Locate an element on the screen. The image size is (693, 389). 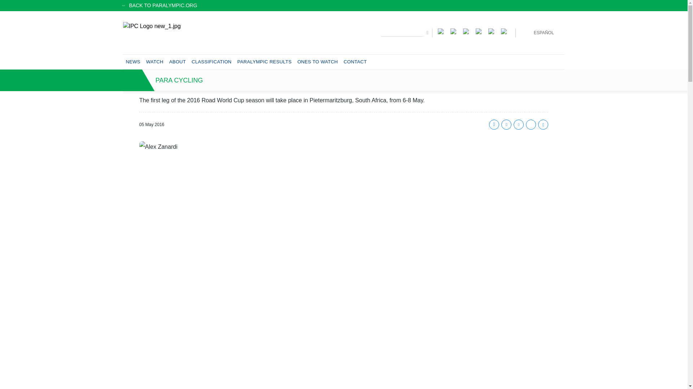
Email is located at coordinates (518, 124).